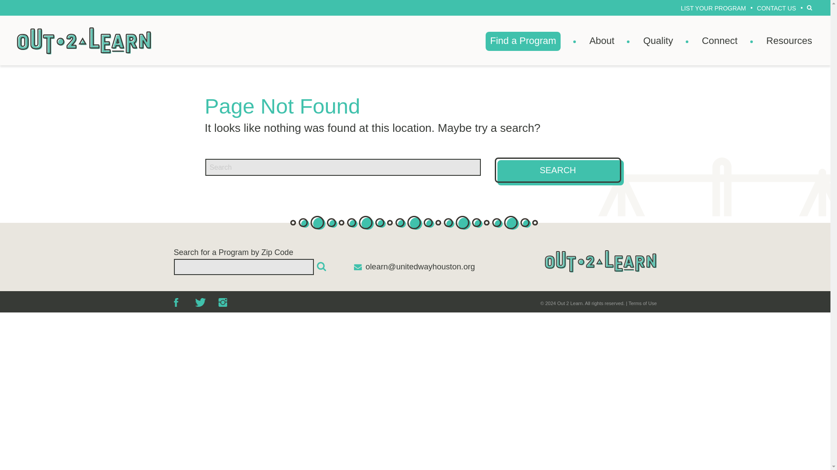 Image resolution: width=837 pixels, height=470 pixels. I want to click on Out 2 Learn, so click(84, 40).